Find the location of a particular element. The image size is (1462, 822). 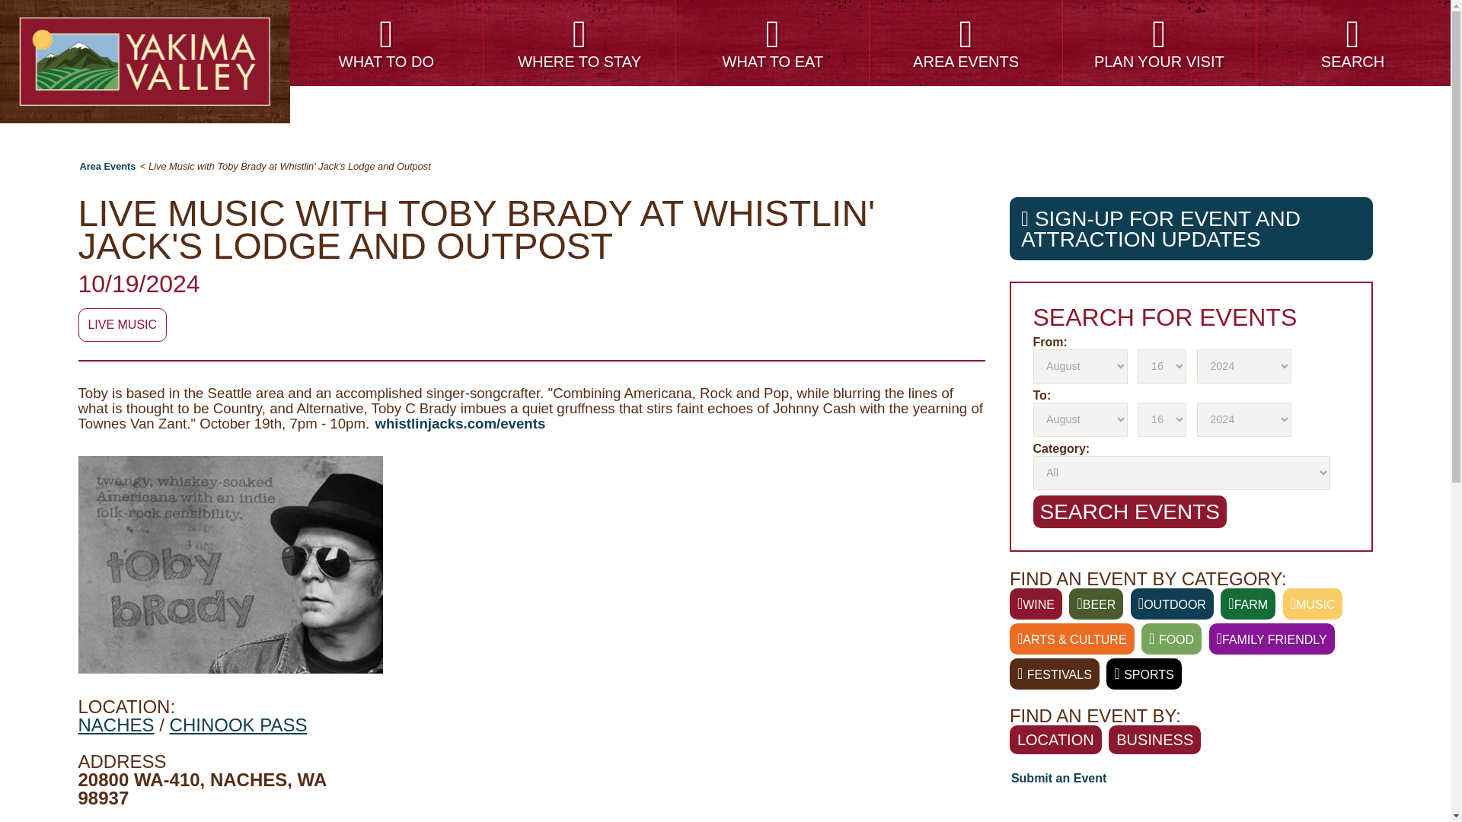

Yakima Valley Events and Festivals is located at coordinates (966, 43).